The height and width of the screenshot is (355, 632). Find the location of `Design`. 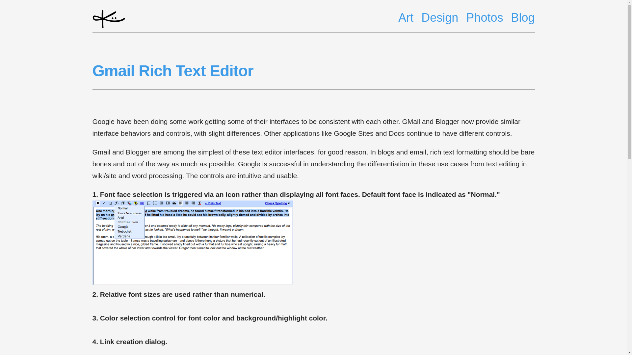

Design is located at coordinates (440, 18).